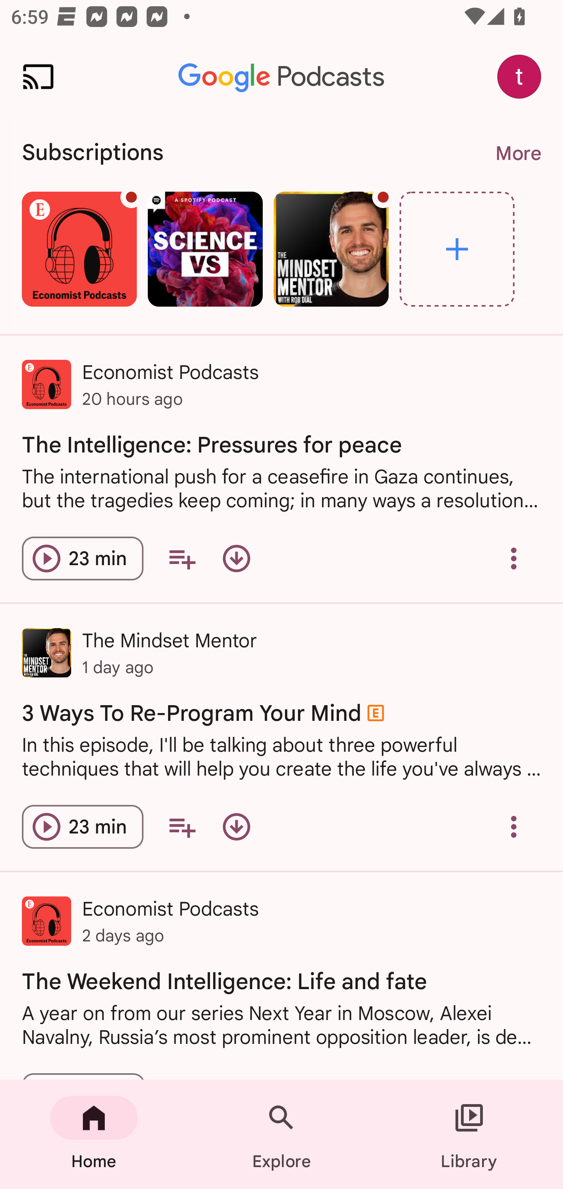 This screenshot has width=563, height=1189. Describe the element at coordinates (281, 1134) in the screenshot. I see `Explore` at that location.